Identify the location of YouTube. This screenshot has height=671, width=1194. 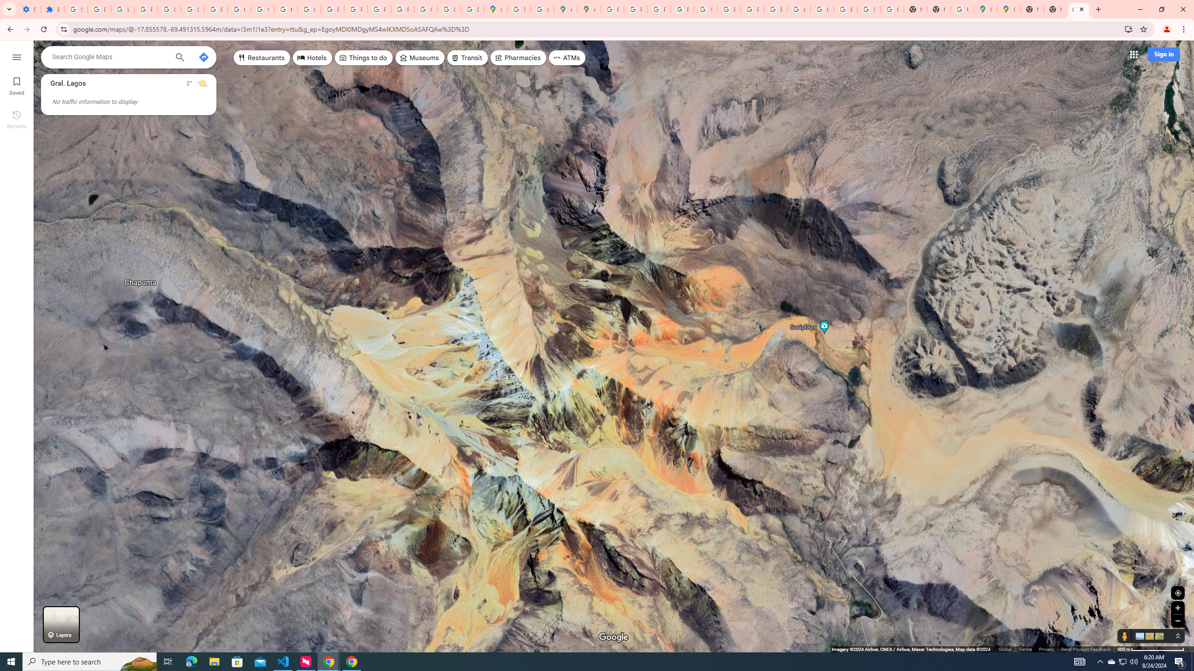
(705, 9).